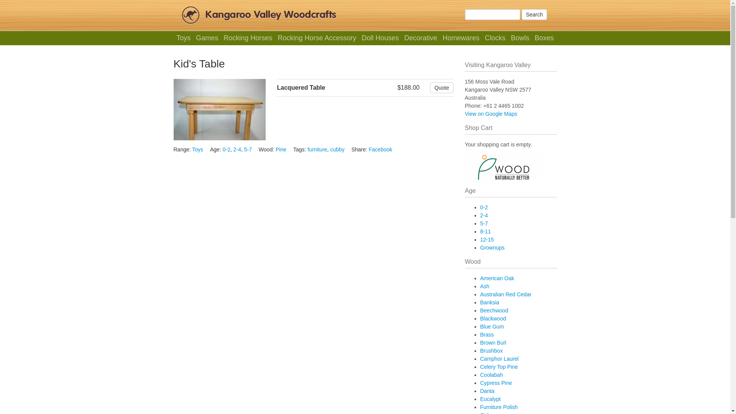 The width and height of the screenshot is (736, 414). Describe the element at coordinates (492, 248) in the screenshot. I see `Grownups` at that location.